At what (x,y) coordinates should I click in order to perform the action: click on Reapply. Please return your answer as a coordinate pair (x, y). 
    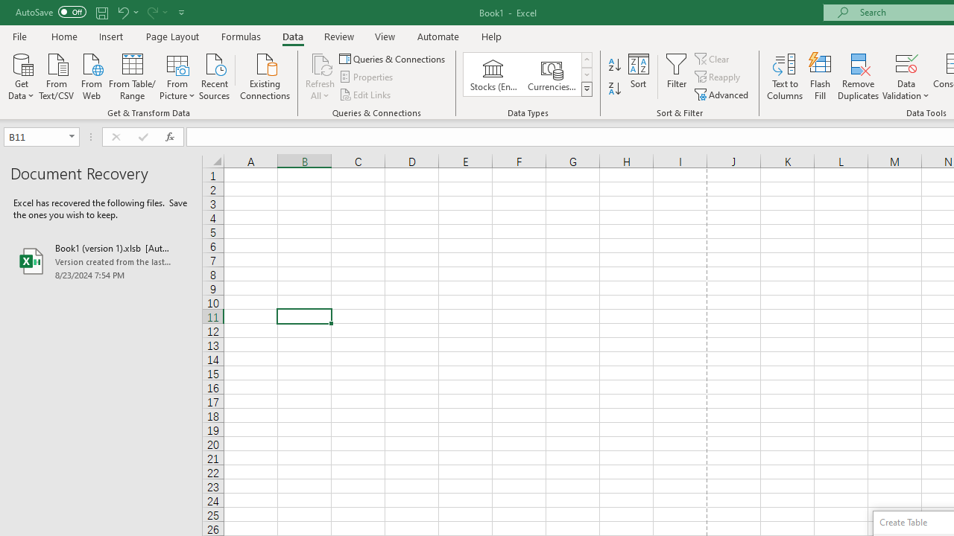
    Looking at the image, I should click on (718, 77).